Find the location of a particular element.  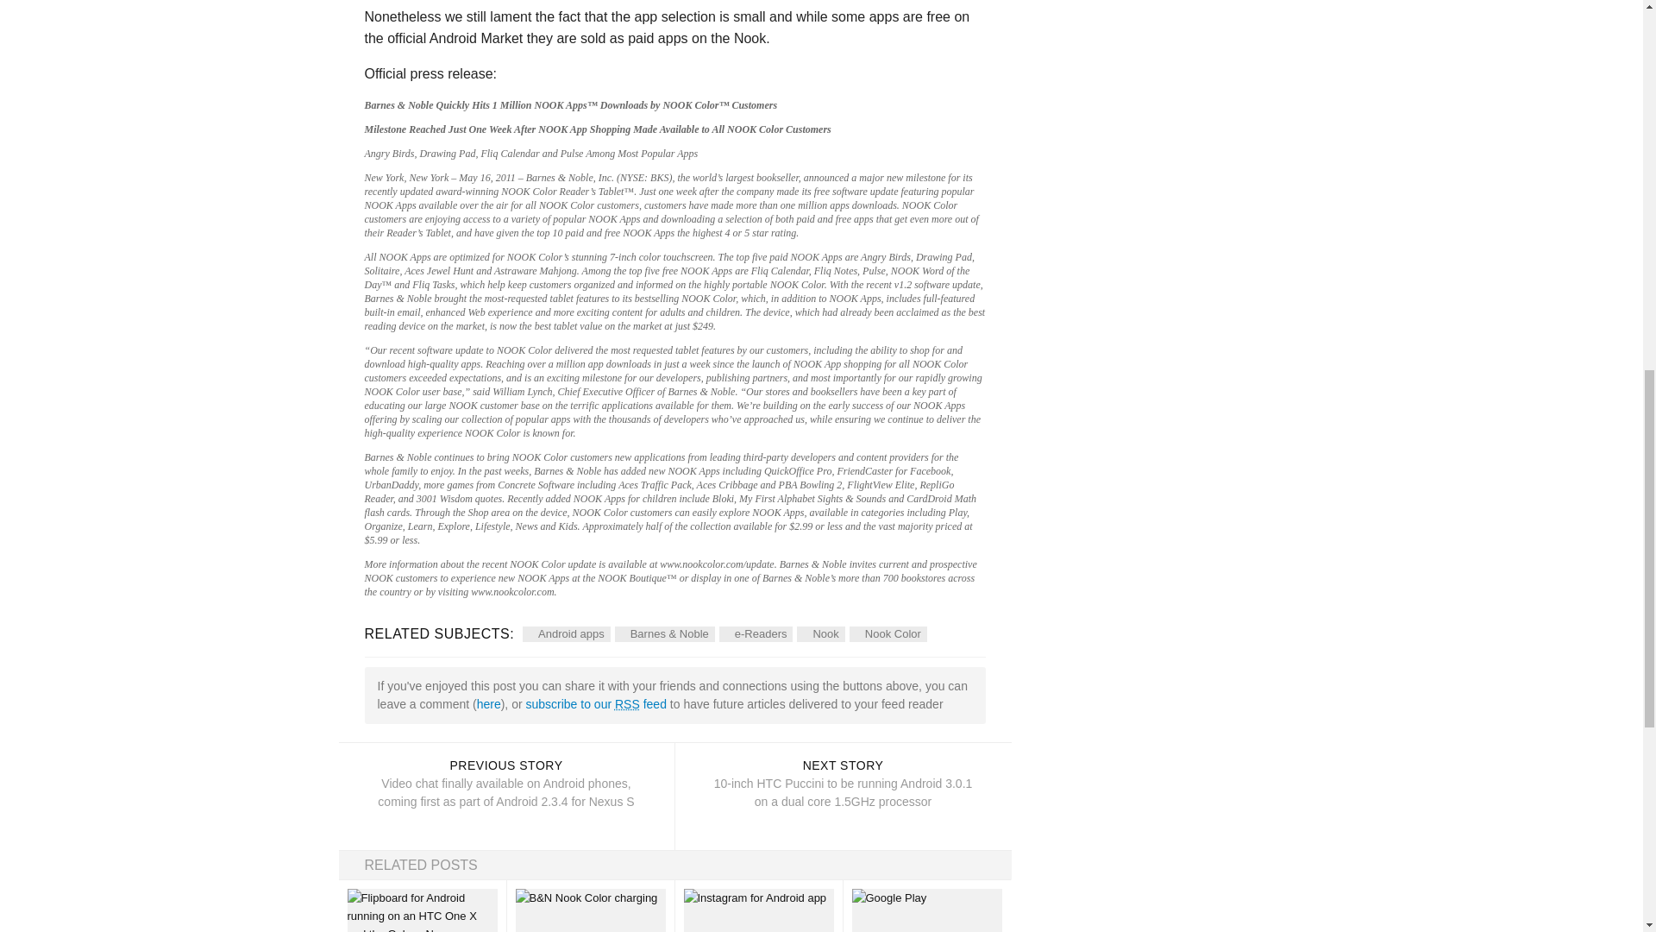

Really Simple Syndication is located at coordinates (595, 704).